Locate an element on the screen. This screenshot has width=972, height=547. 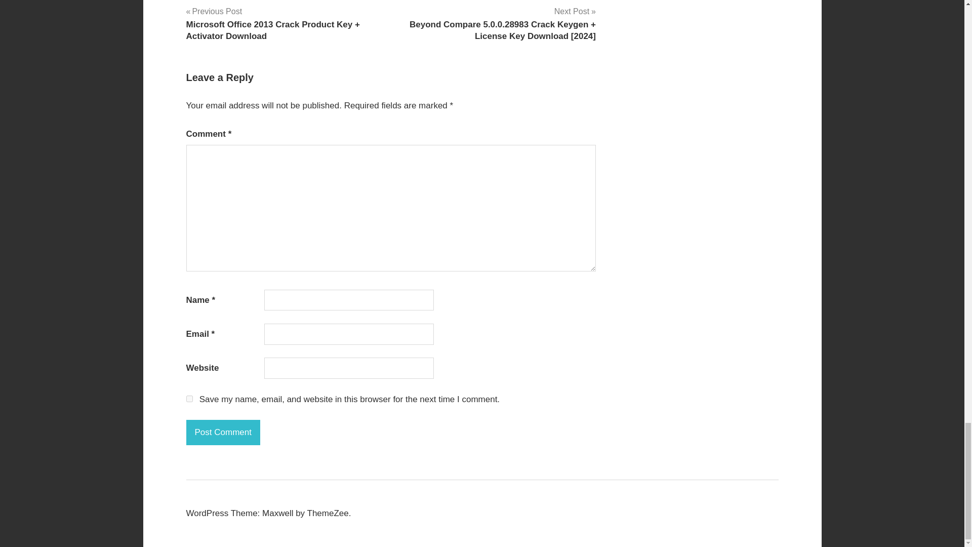
Post Comment is located at coordinates (223, 433).